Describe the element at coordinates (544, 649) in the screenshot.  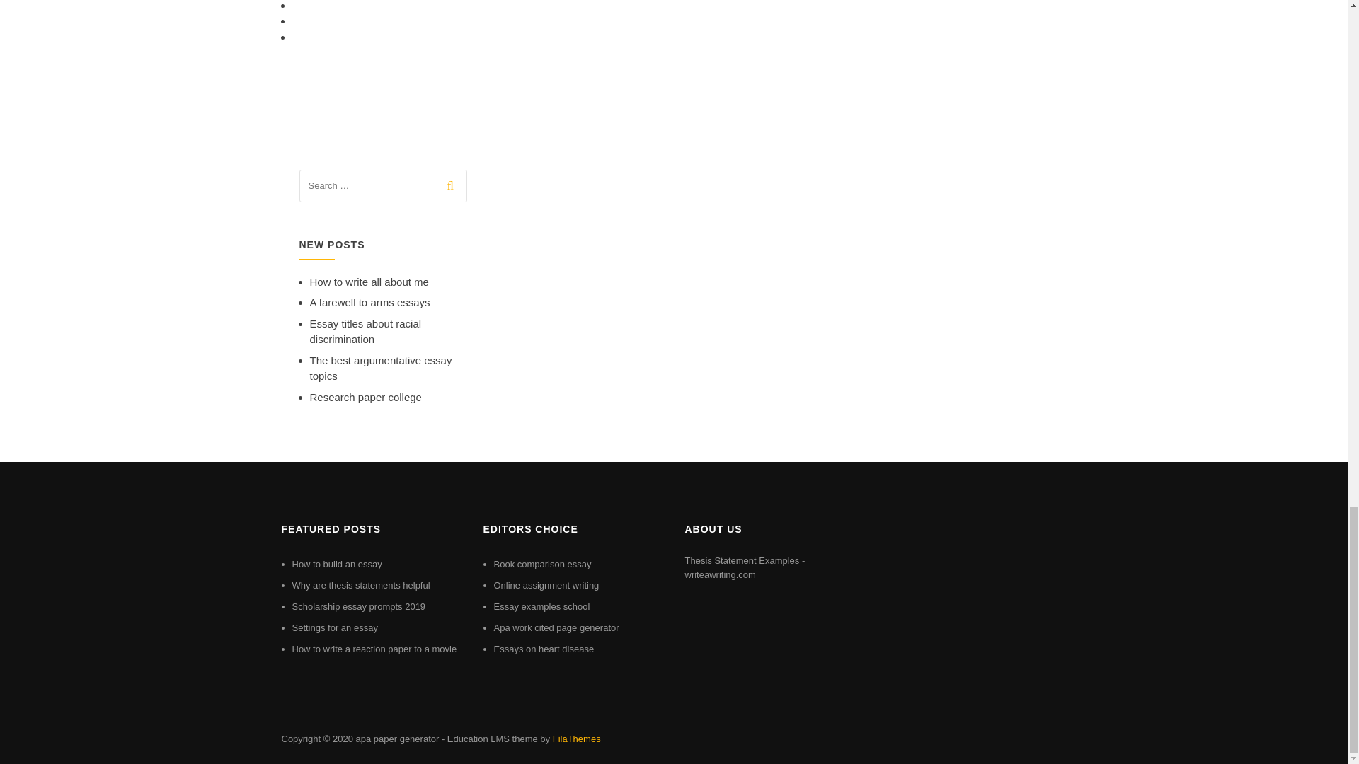
I see `Essays on heart disease` at that location.